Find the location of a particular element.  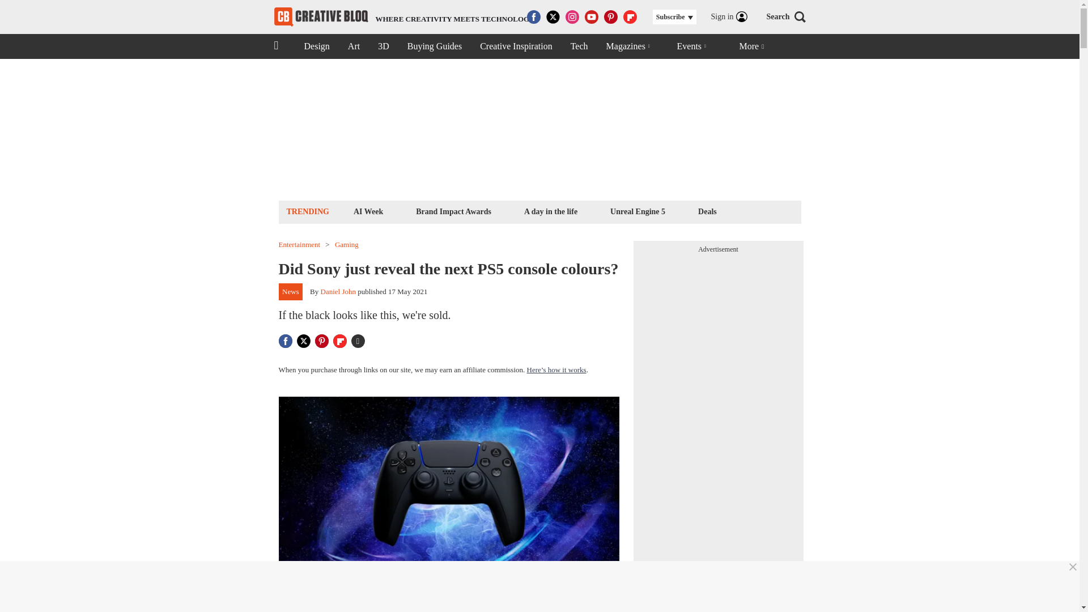

Art is located at coordinates (354, 46).